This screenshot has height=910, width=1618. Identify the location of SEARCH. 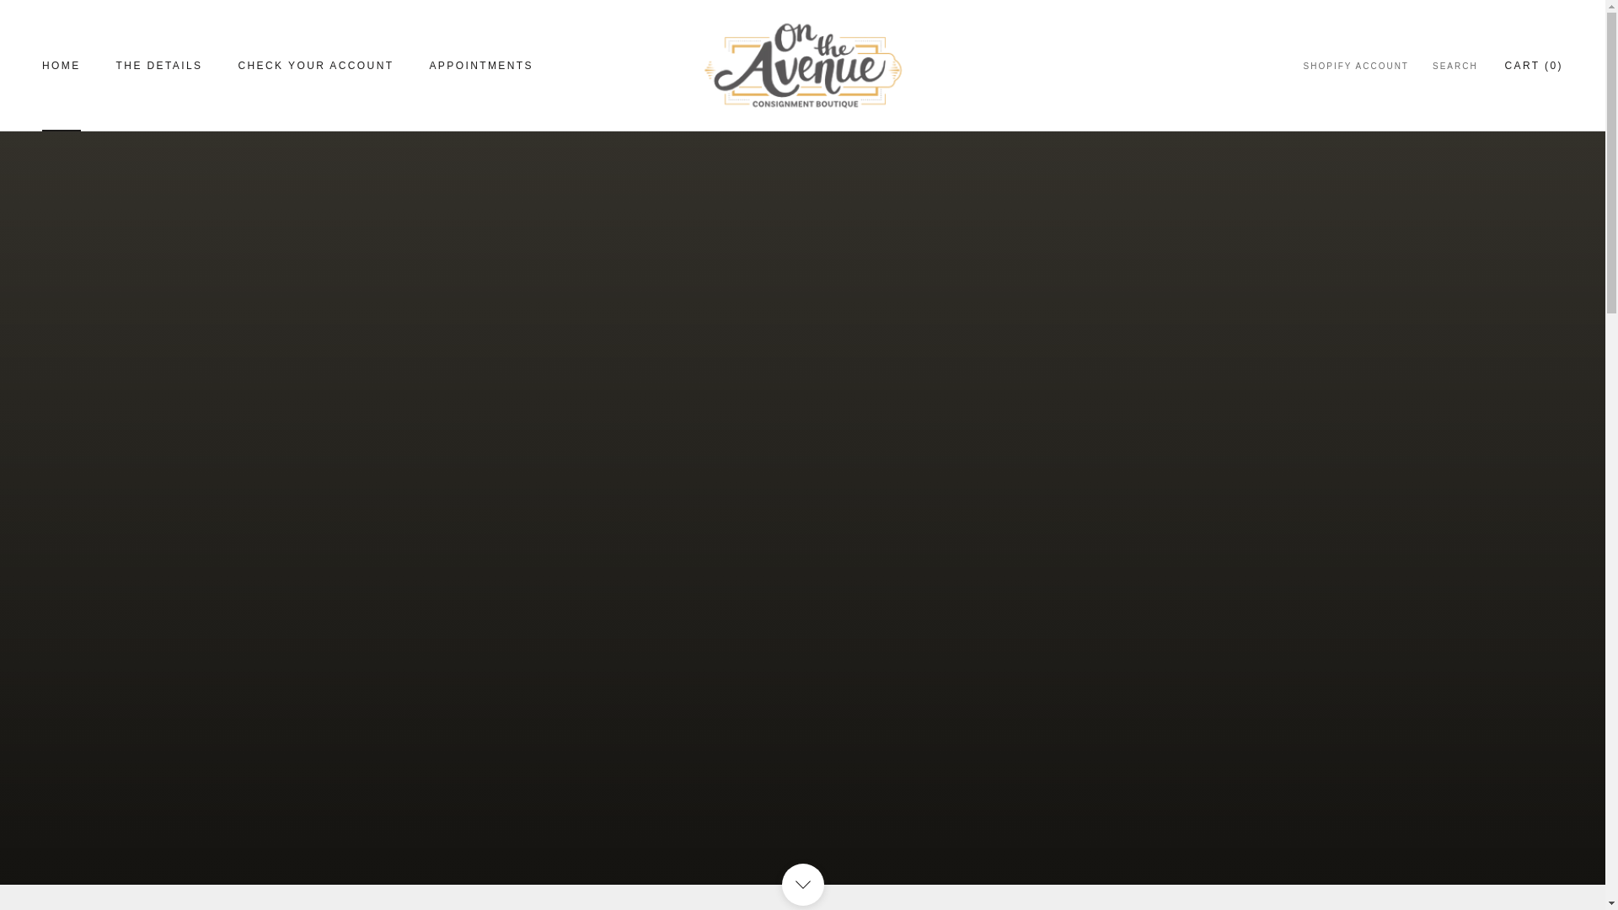
(1455, 67).